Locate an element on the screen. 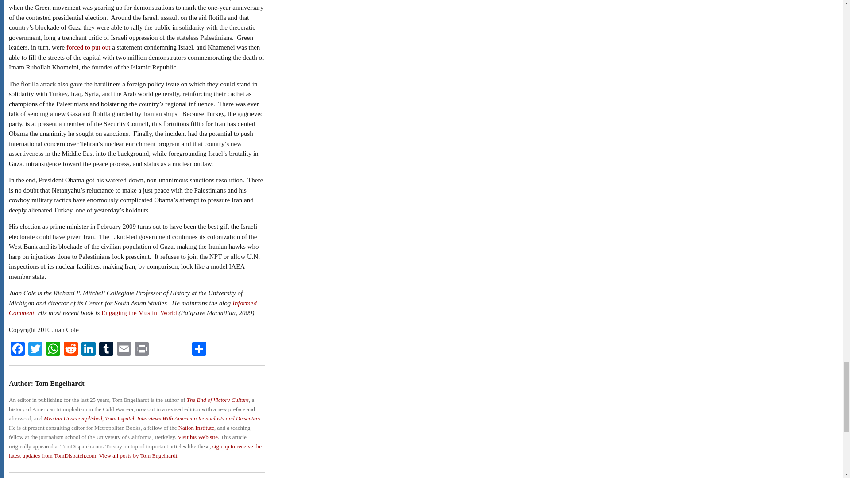  Reddit is located at coordinates (71, 350).